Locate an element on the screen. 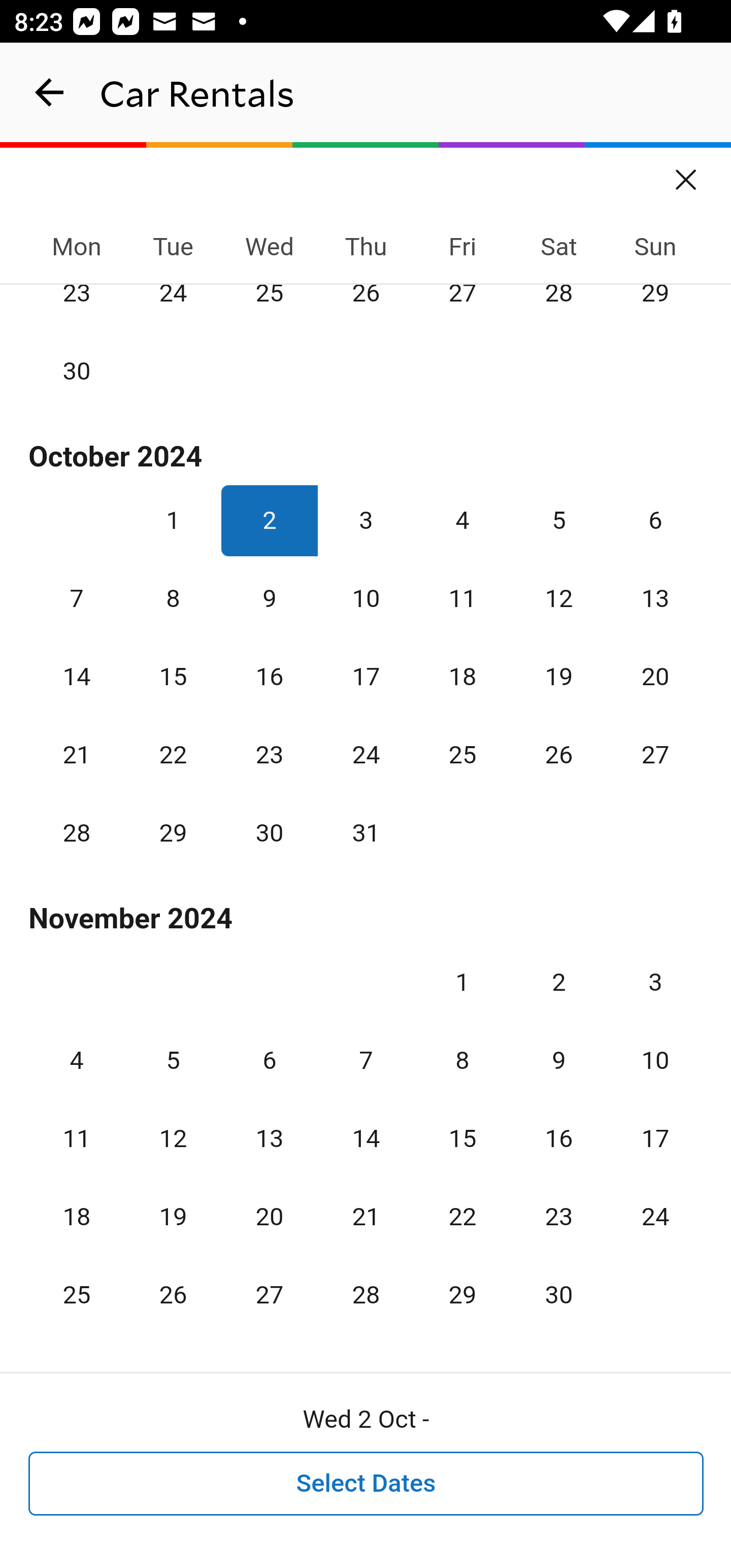 The width and height of the screenshot is (731, 1543). 27 November 2024 is located at coordinates (269, 1293).